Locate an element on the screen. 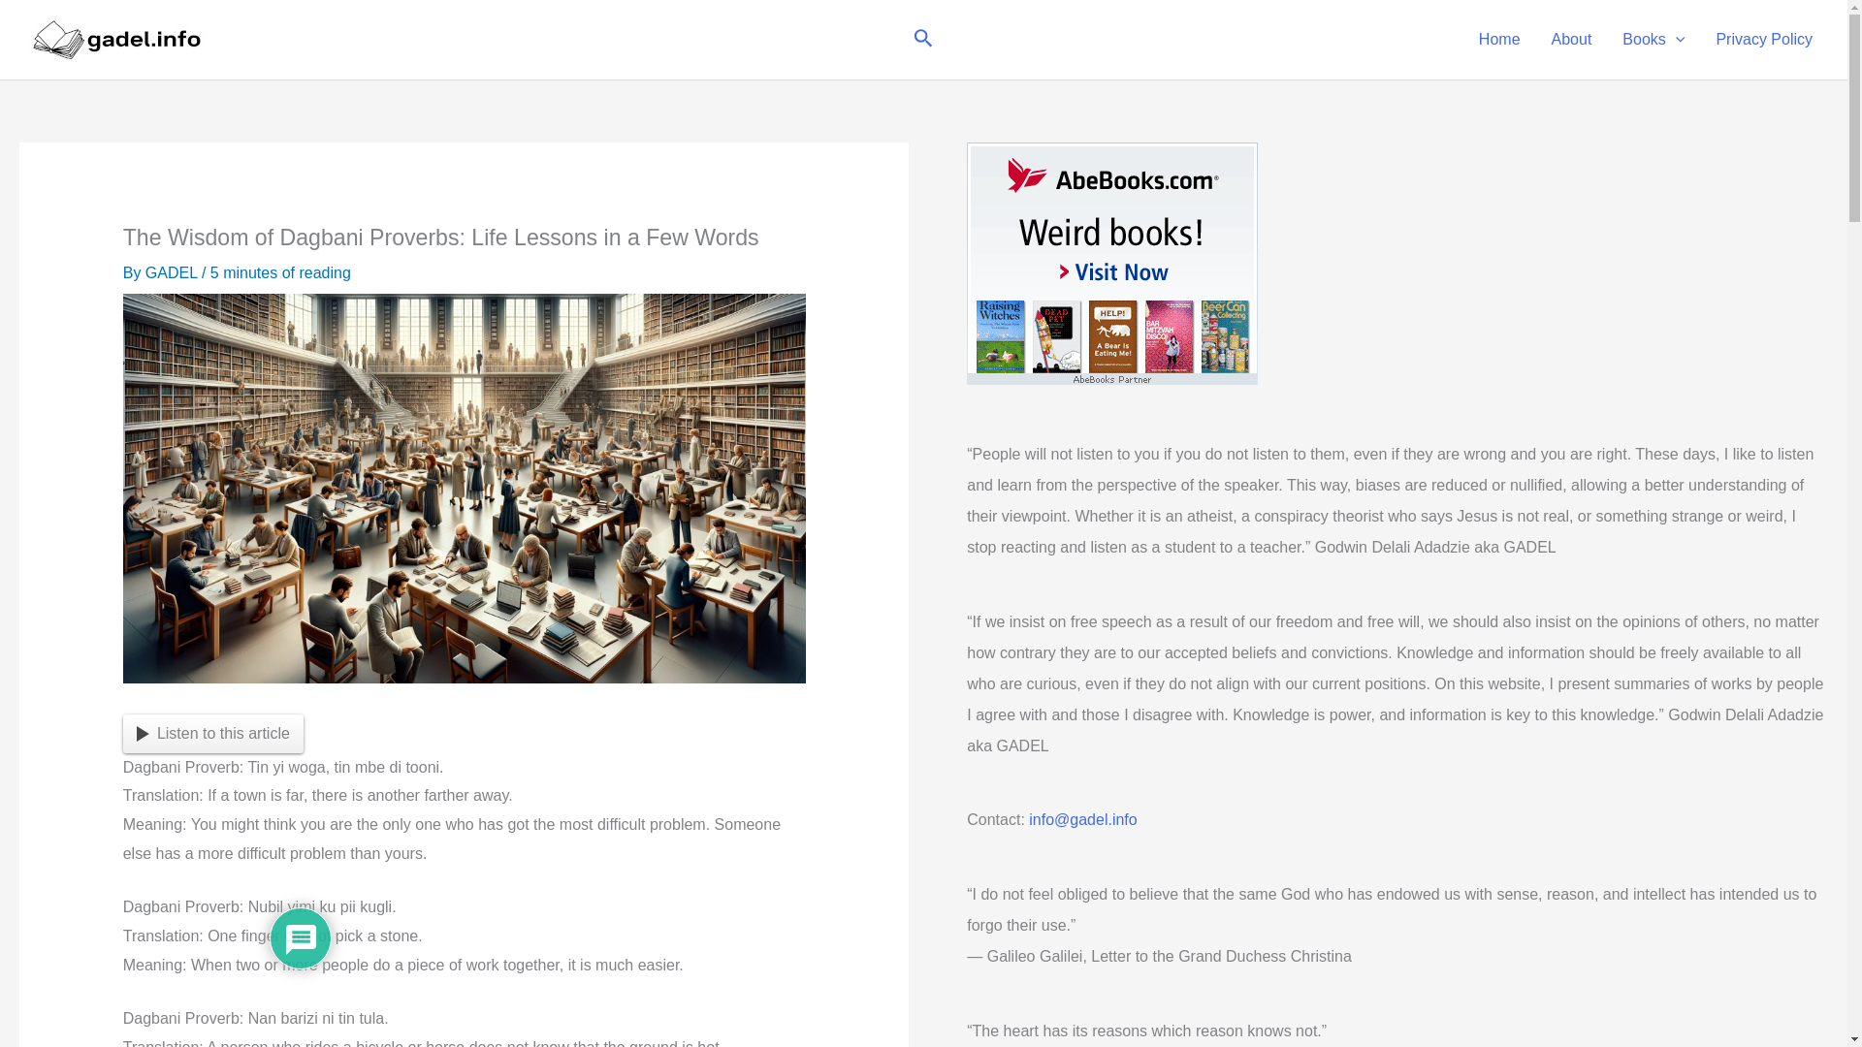 The image size is (1862, 1047). Home is located at coordinates (1499, 39).